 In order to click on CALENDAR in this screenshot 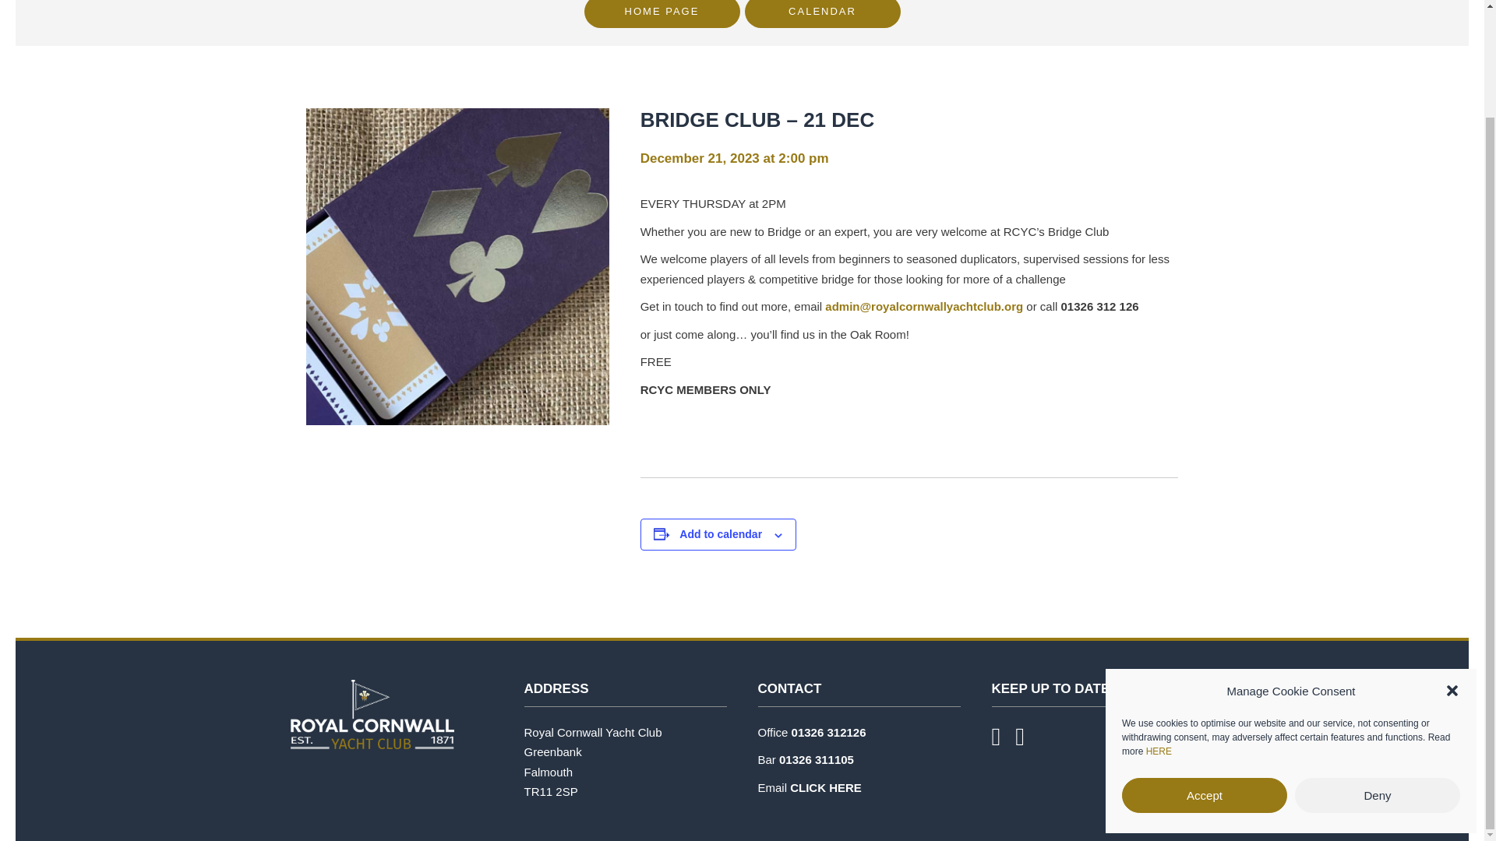, I will do `click(823, 14)`.